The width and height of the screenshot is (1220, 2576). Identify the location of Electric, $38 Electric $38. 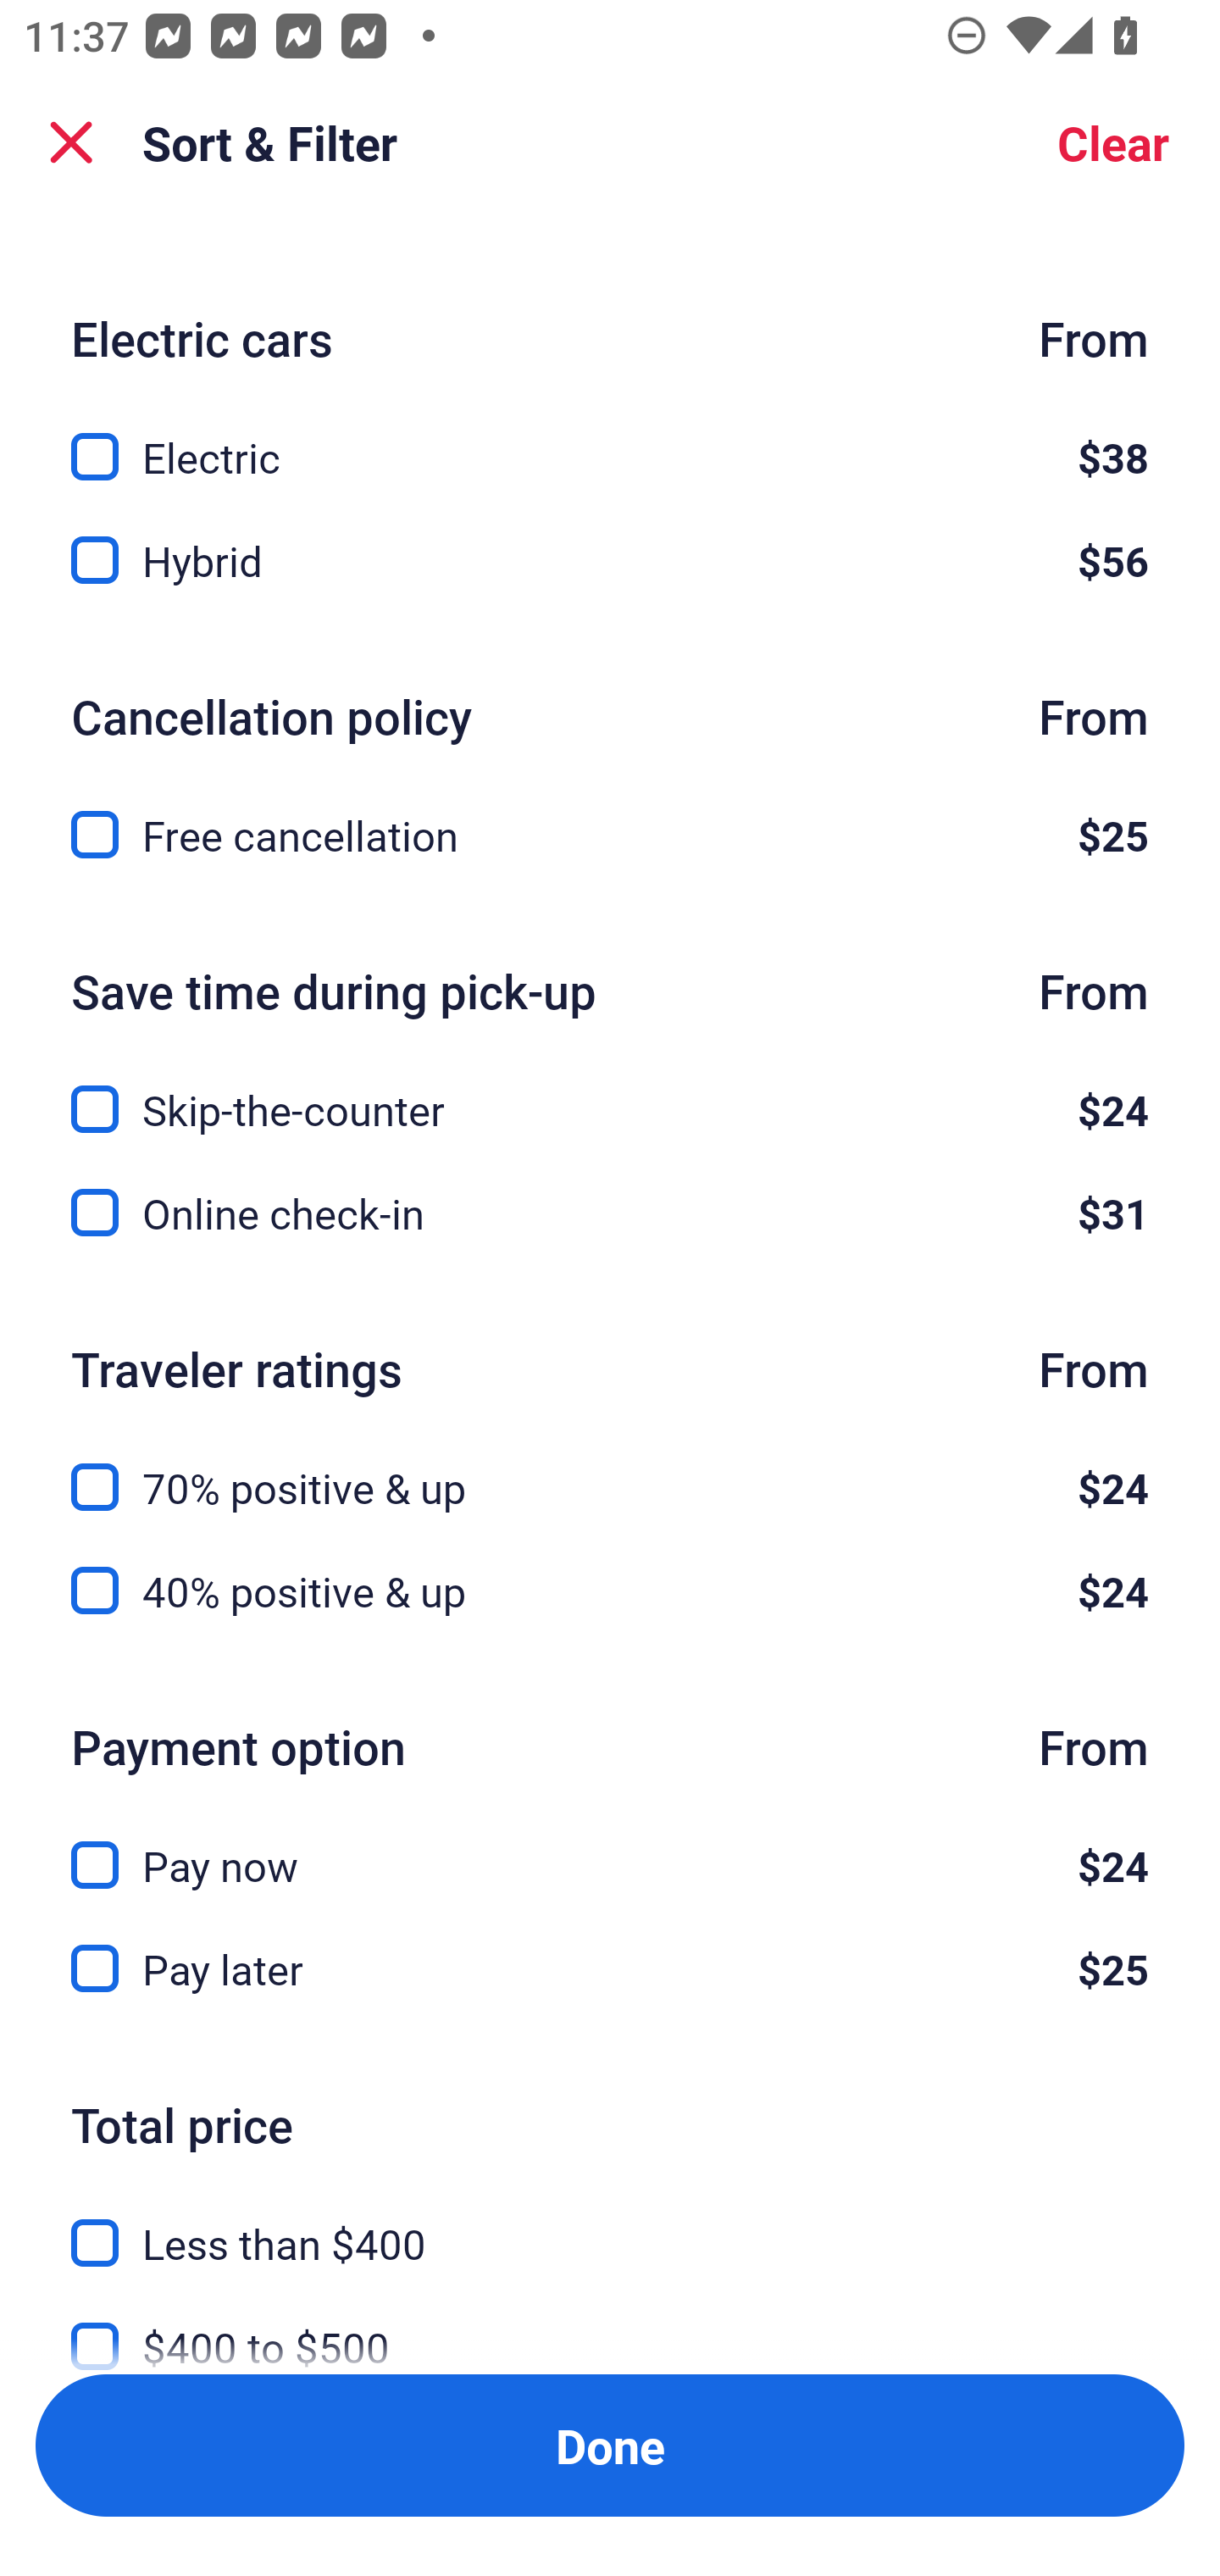
(610, 437).